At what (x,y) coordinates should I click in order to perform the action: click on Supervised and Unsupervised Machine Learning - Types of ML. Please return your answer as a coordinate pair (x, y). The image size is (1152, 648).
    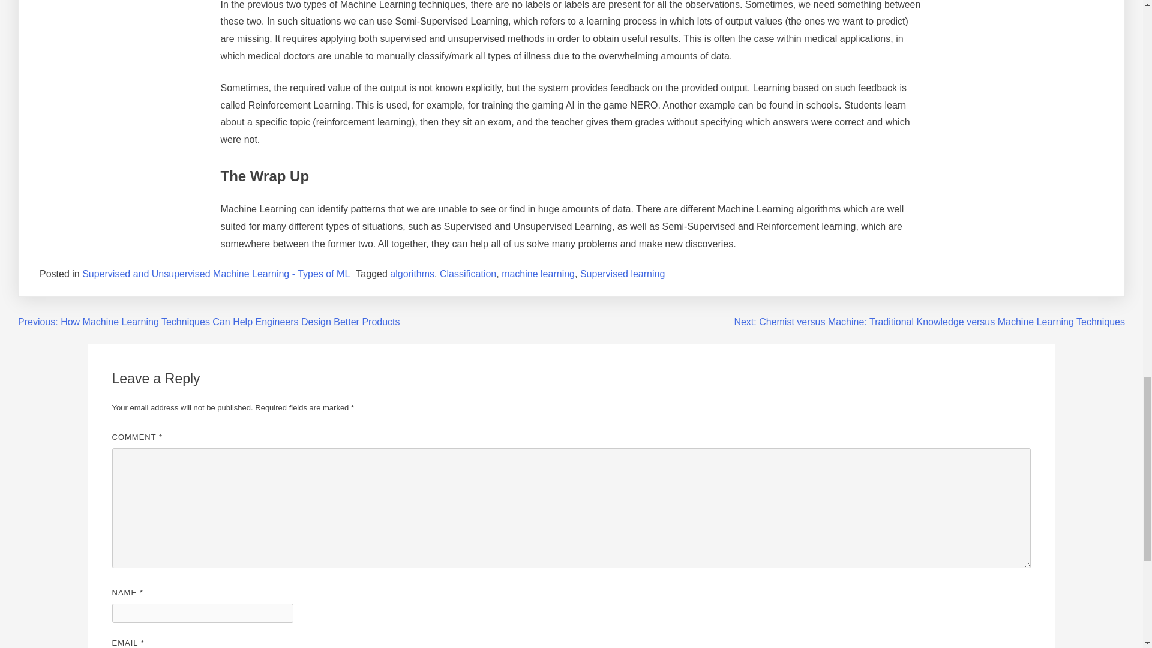
    Looking at the image, I should click on (216, 274).